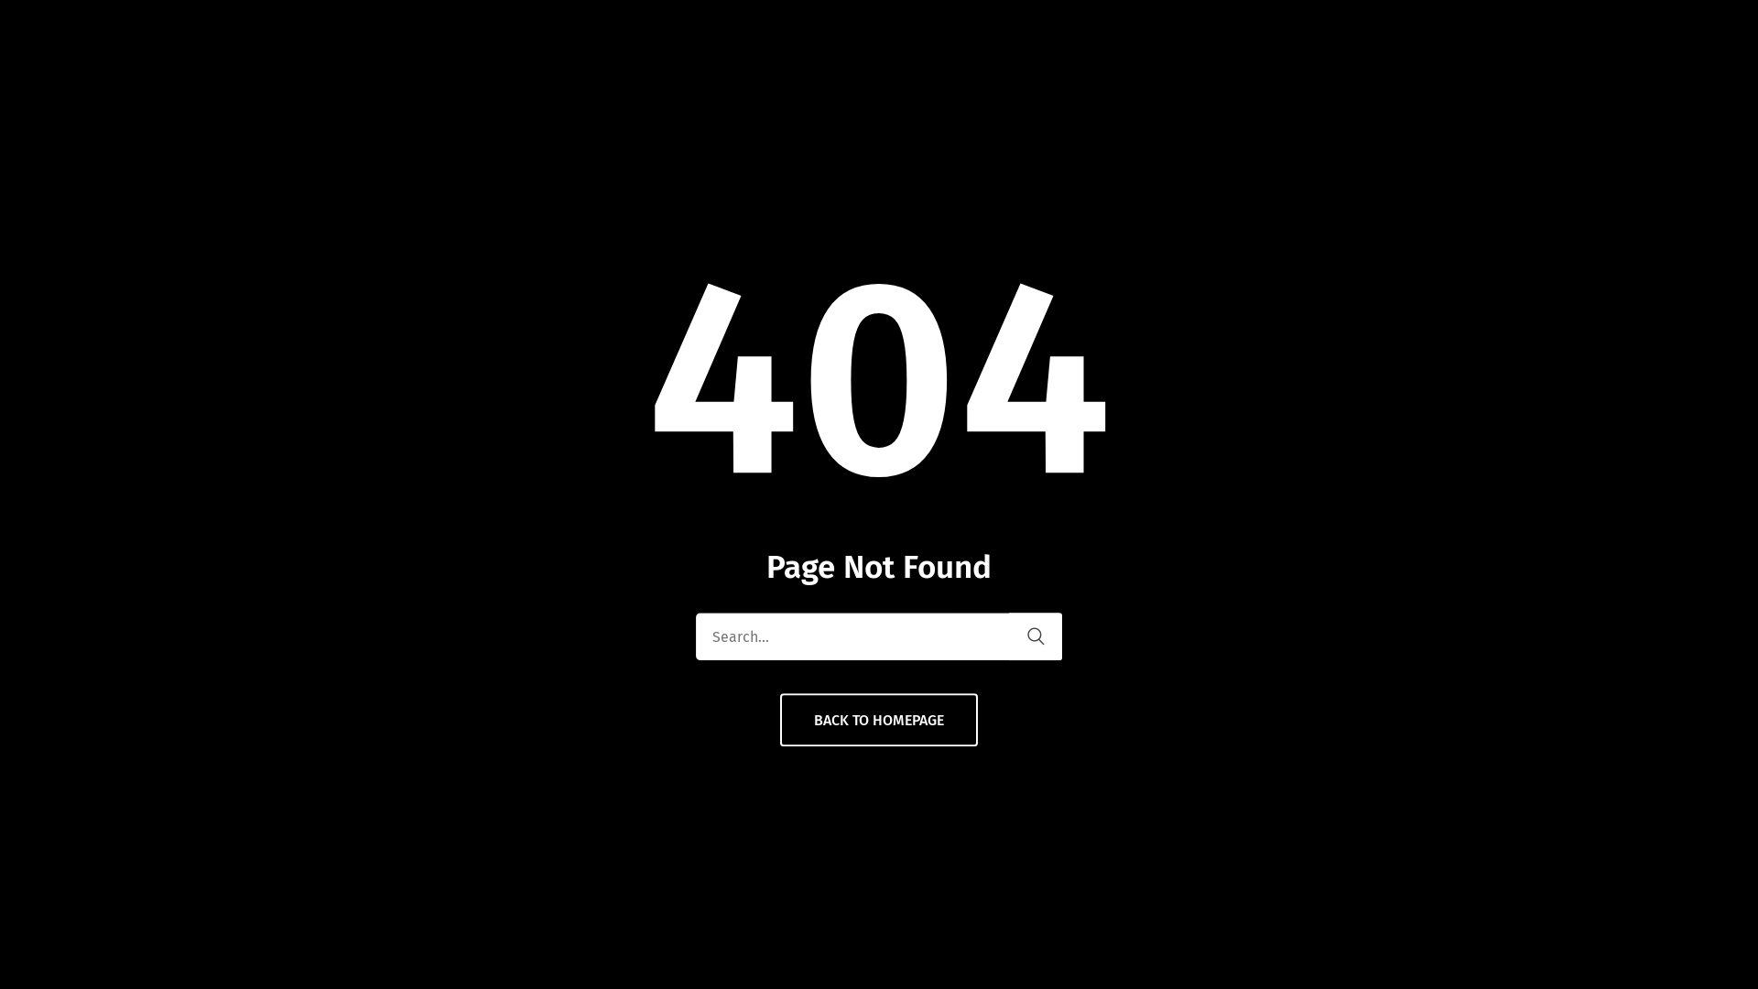 Image resolution: width=1758 pixels, height=989 pixels. I want to click on BACK TO HOMEPAGE, so click(879, 720).